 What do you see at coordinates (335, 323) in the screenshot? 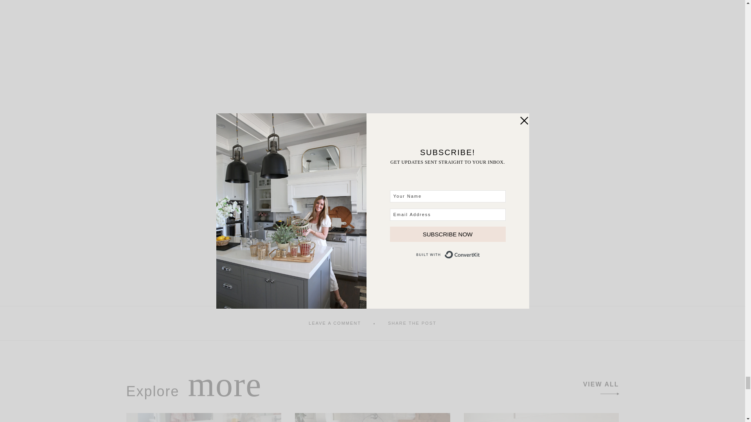
I see `LEAVE A COMMENT` at bounding box center [335, 323].